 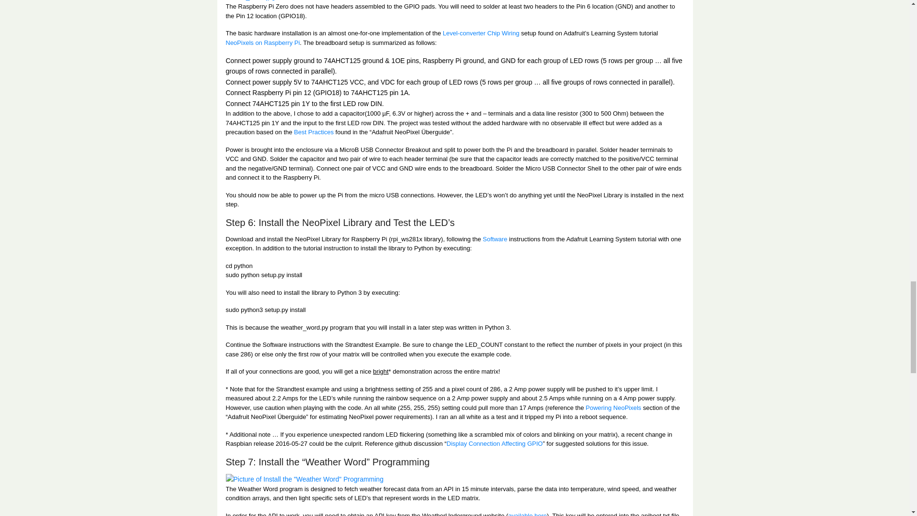 What do you see at coordinates (480, 32) in the screenshot?
I see `Level-converter Chip Wiring` at bounding box center [480, 32].